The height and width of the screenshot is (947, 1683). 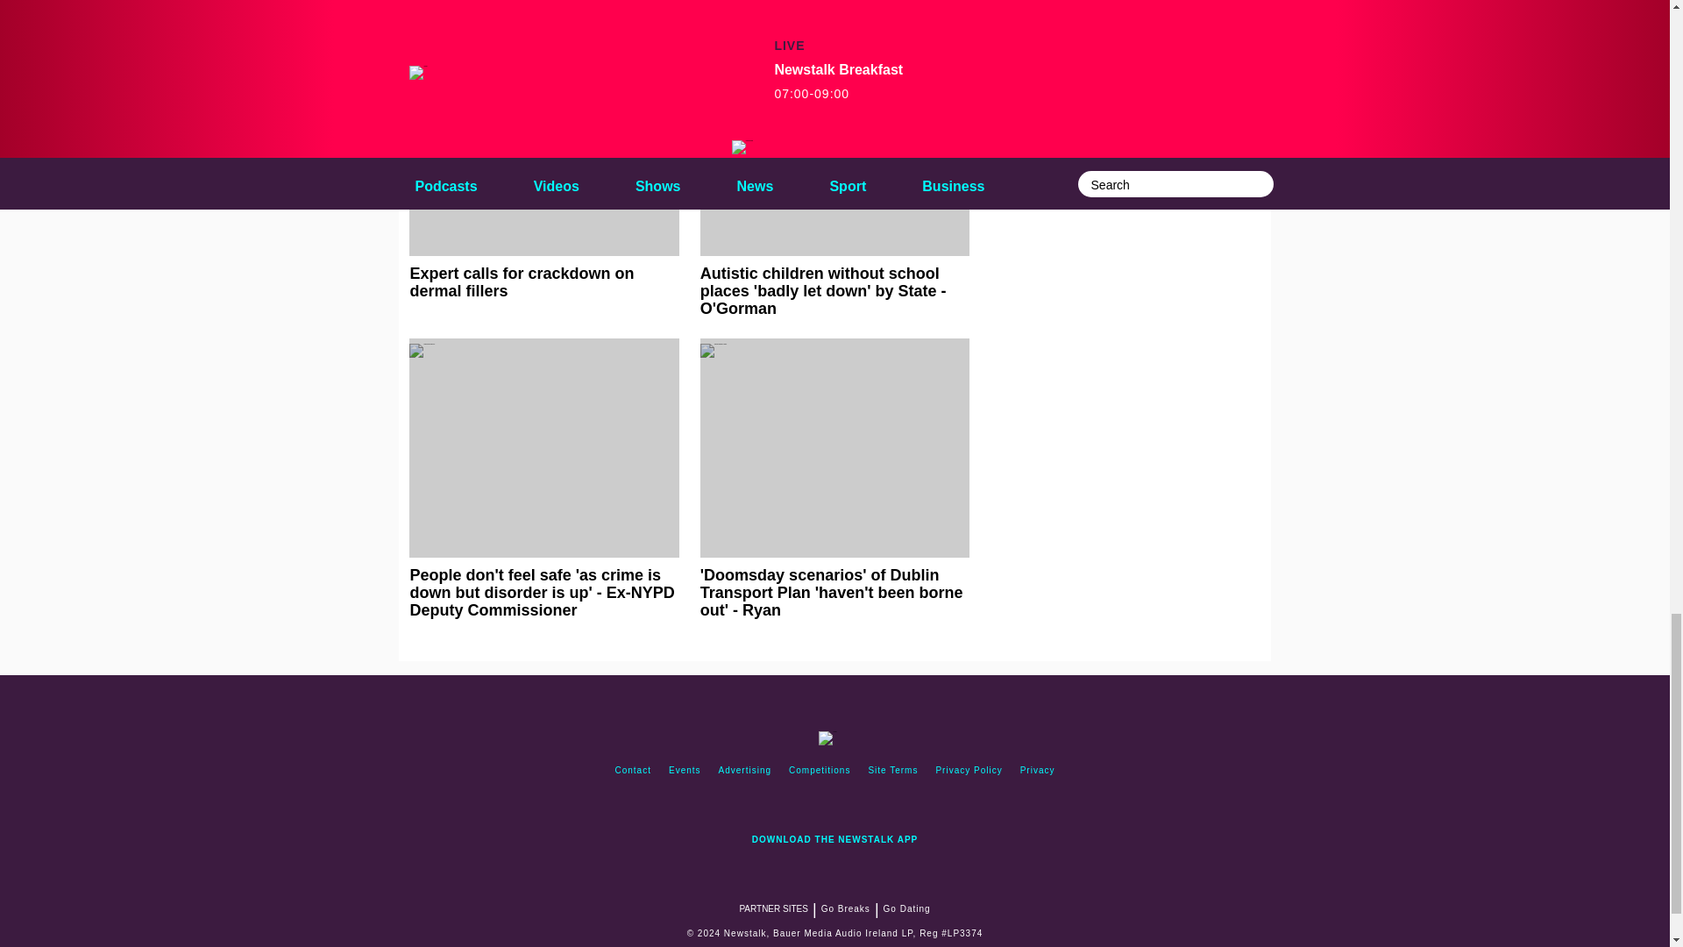 I want to click on competitions, so click(x=819, y=770).